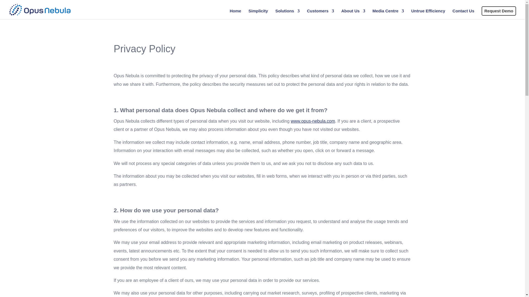 The height and width of the screenshot is (297, 529). Describe the element at coordinates (388, 14) in the screenshot. I see `Media Centre` at that location.